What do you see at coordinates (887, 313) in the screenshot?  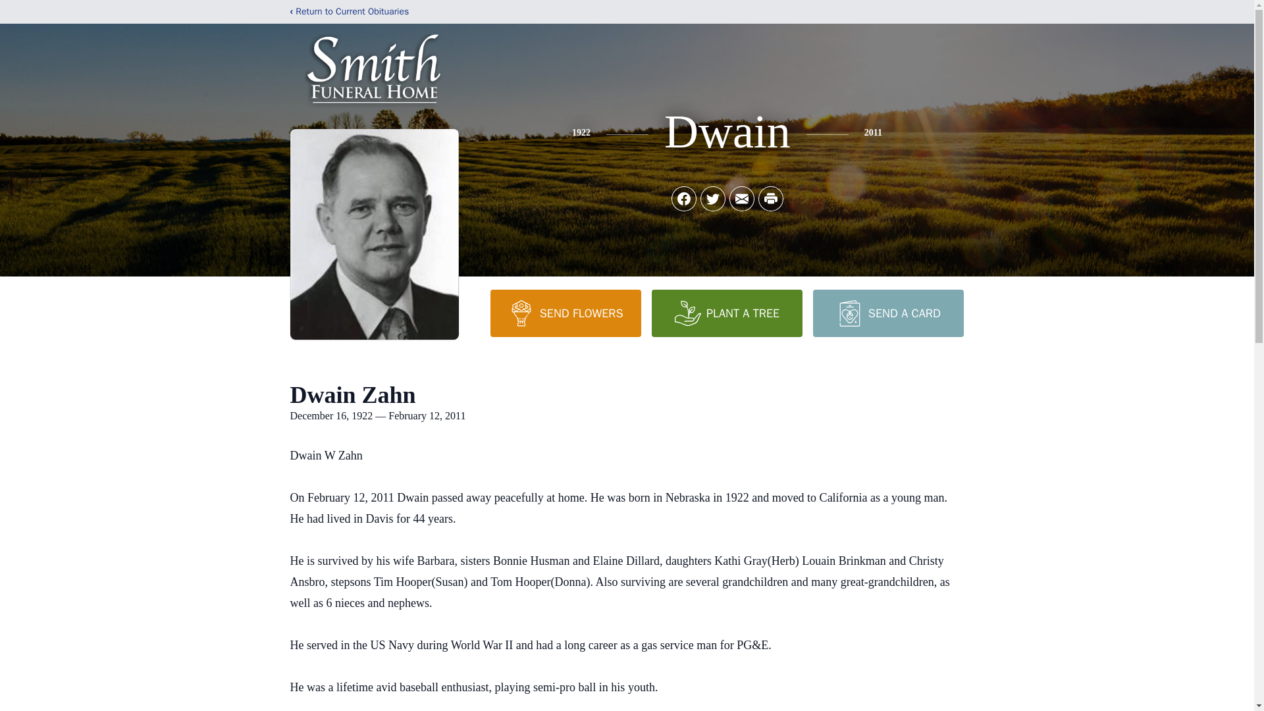 I see `SEND A CARD` at bounding box center [887, 313].